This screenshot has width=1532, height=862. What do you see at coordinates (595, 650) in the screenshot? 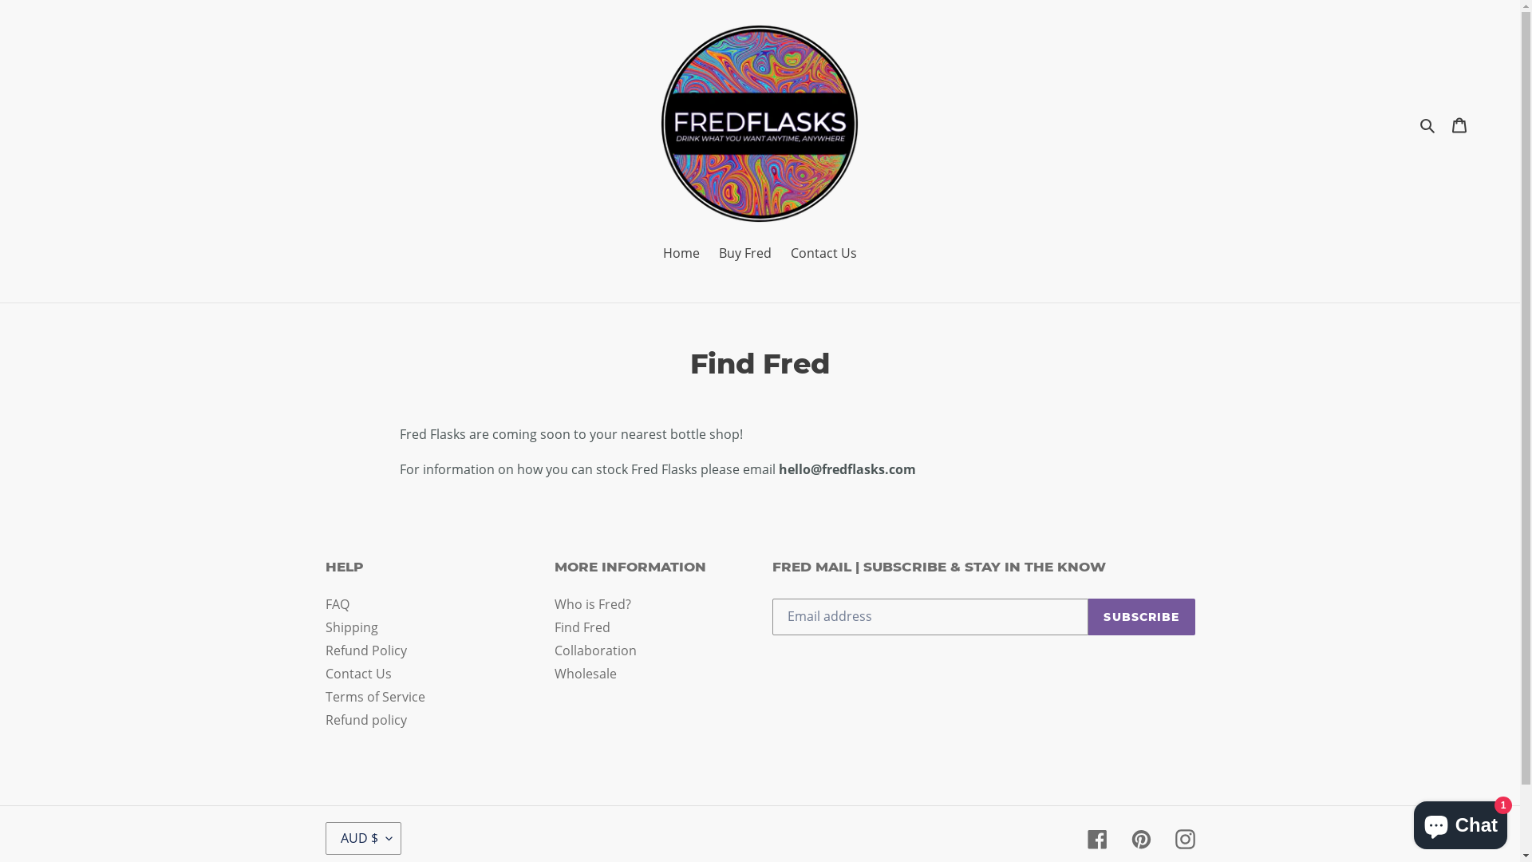
I see `Collaboration` at bounding box center [595, 650].